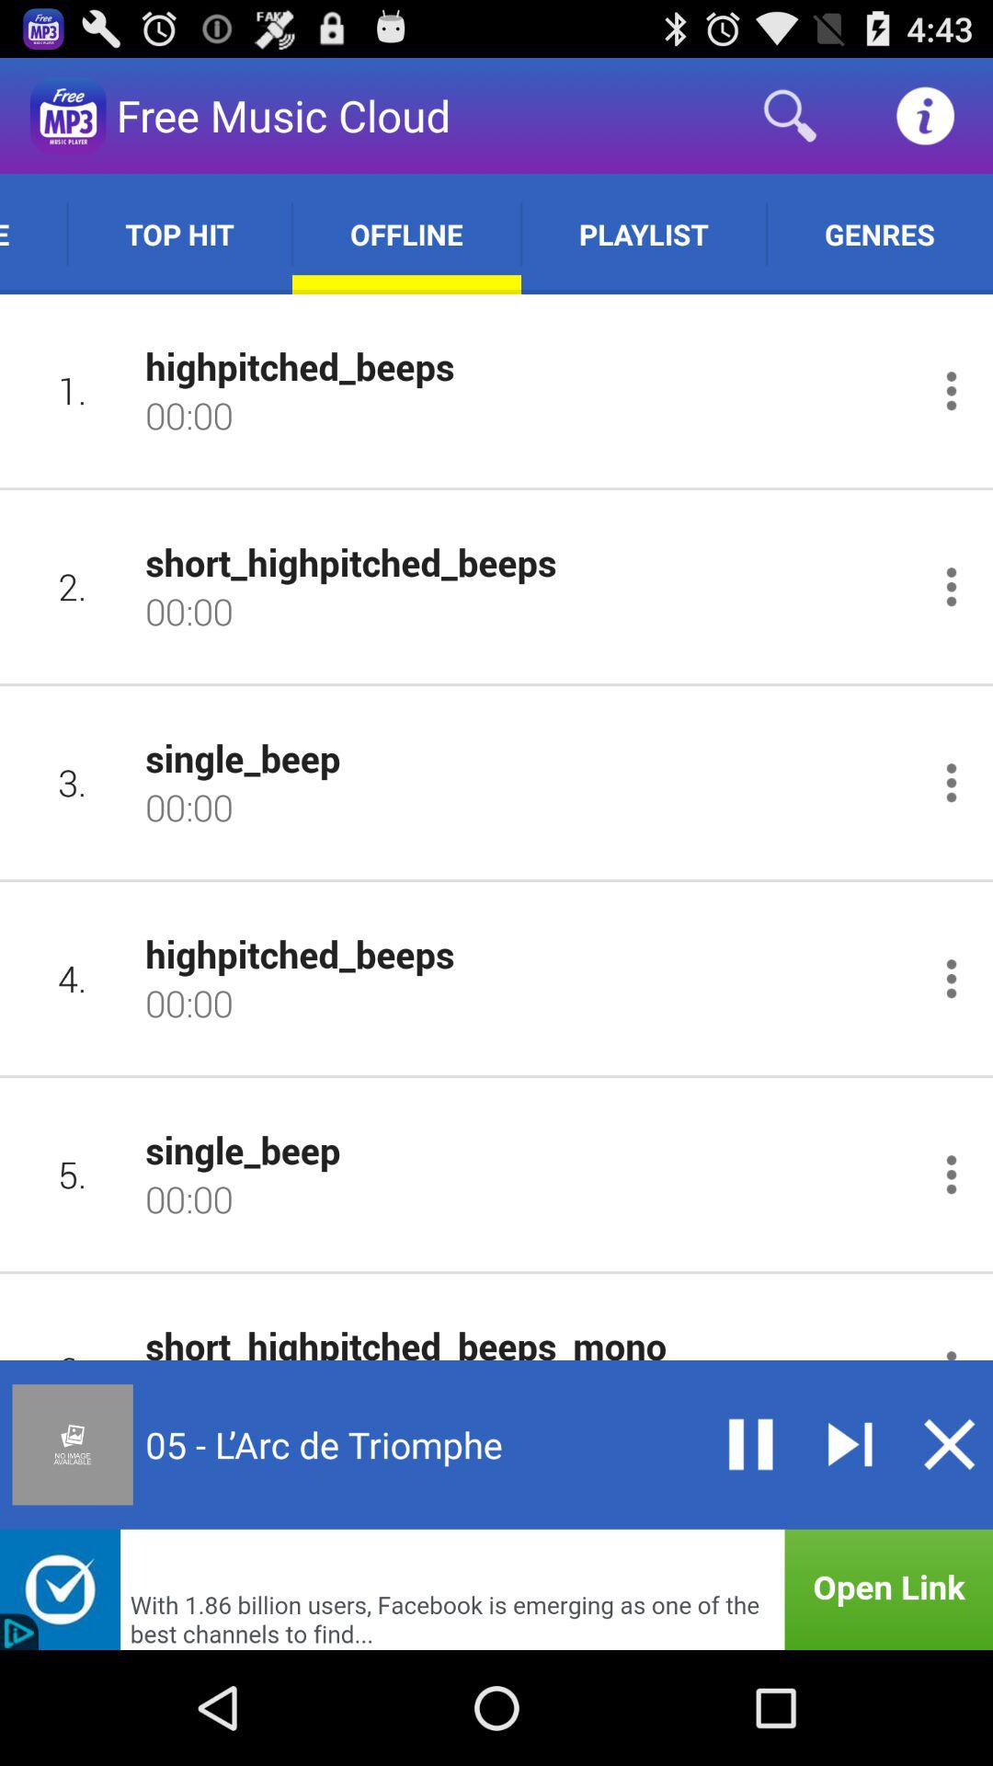 The height and width of the screenshot is (1766, 993). Describe the element at coordinates (496, 1589) in the screenshot. I see `open the link` at that location.